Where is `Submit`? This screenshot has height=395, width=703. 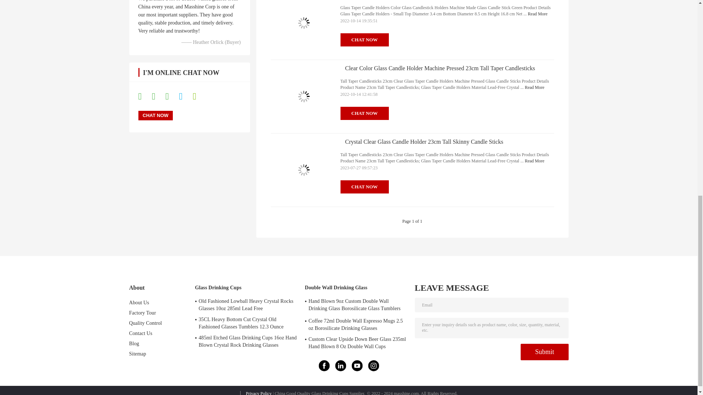
Submit is located at coordinates (544, 352).